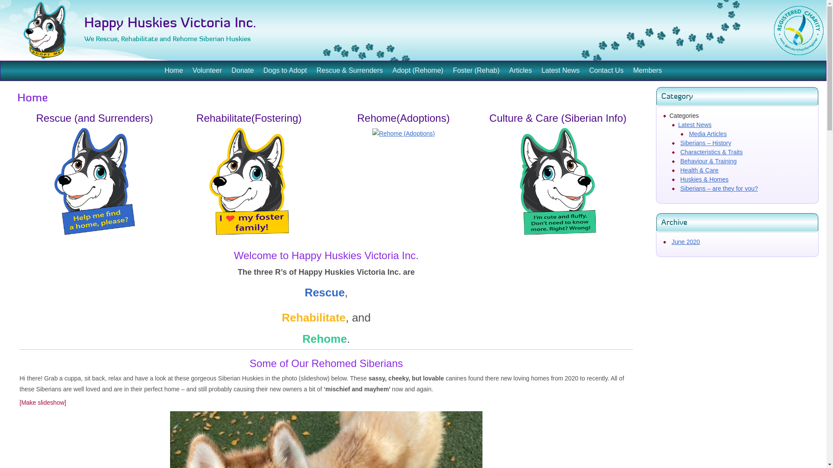  What do you see at coordinates (685, 242) in the screenshot?
I see `June 2020` at bounding box center [685, 242].